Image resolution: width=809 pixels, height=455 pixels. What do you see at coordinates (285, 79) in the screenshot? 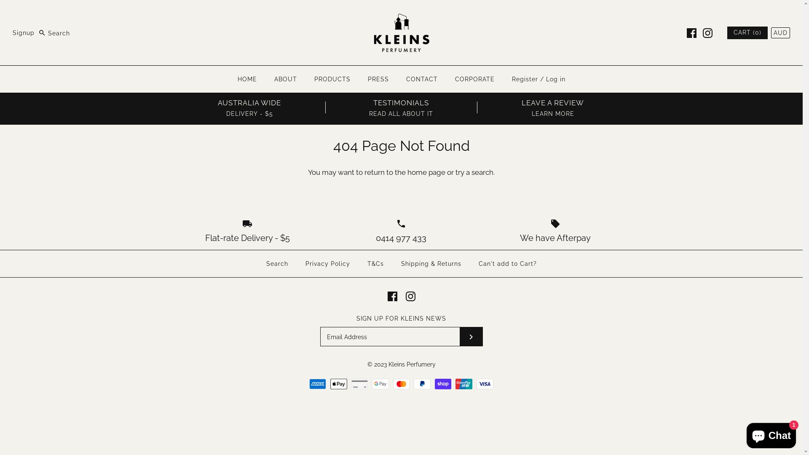
I see `ABOUT` at bounding box center [285, 79].